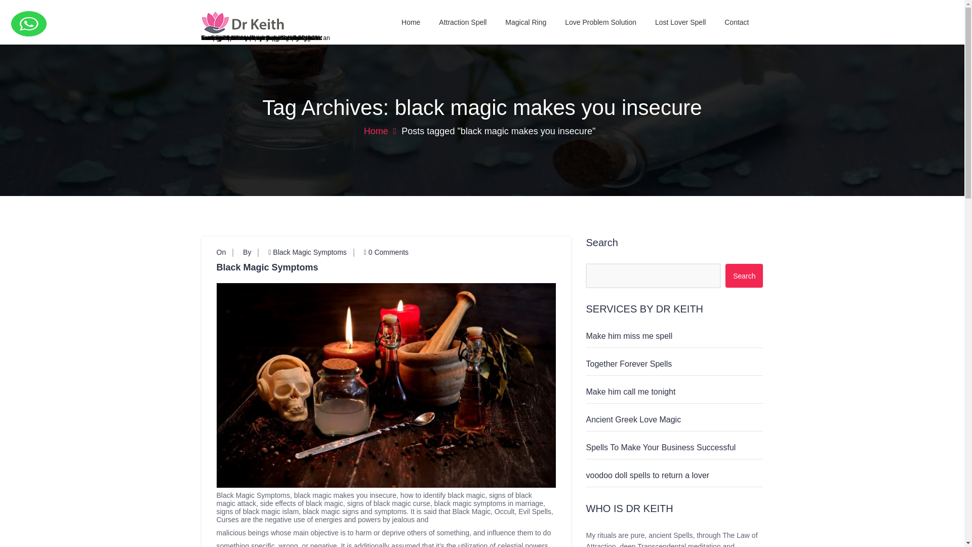 This screenshot has height=547, width=972. I want to click on Black Magic Symptoms, so click(309, 252).